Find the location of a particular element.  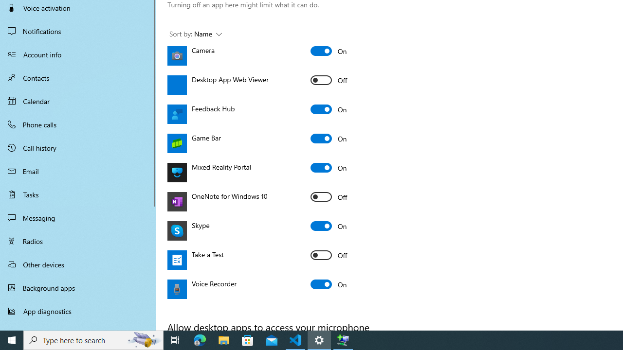

Extensible Wizards Host Process - 1 running window is located at coordinates (343, 340).